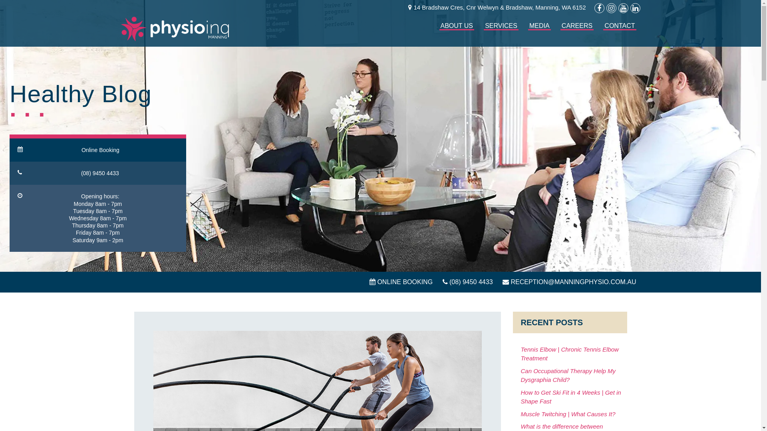 Image resolution: width=767 pixels, height=431 pixels. Describe the element at coordinates (577, 32) in the screenshot. I see `CAREERS` at that location.